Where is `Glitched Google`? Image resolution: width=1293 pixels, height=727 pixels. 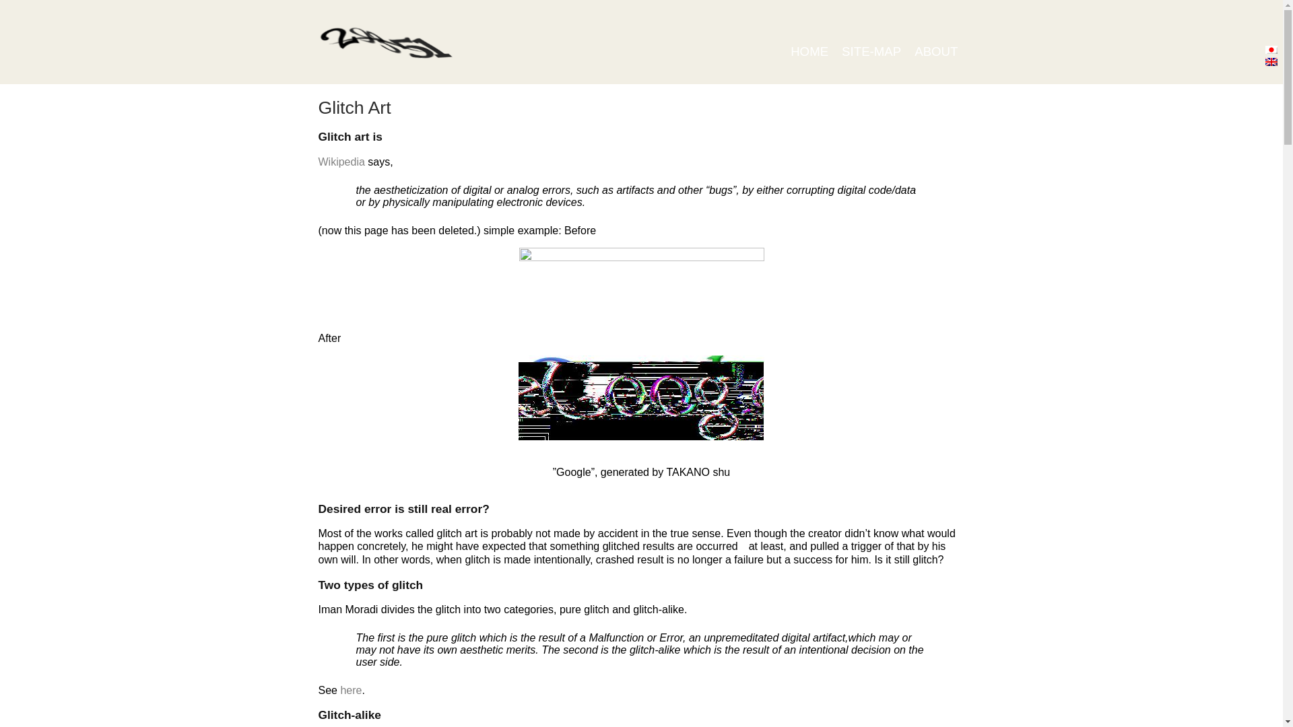
Glitched Google is located at coordinates (641, 398).